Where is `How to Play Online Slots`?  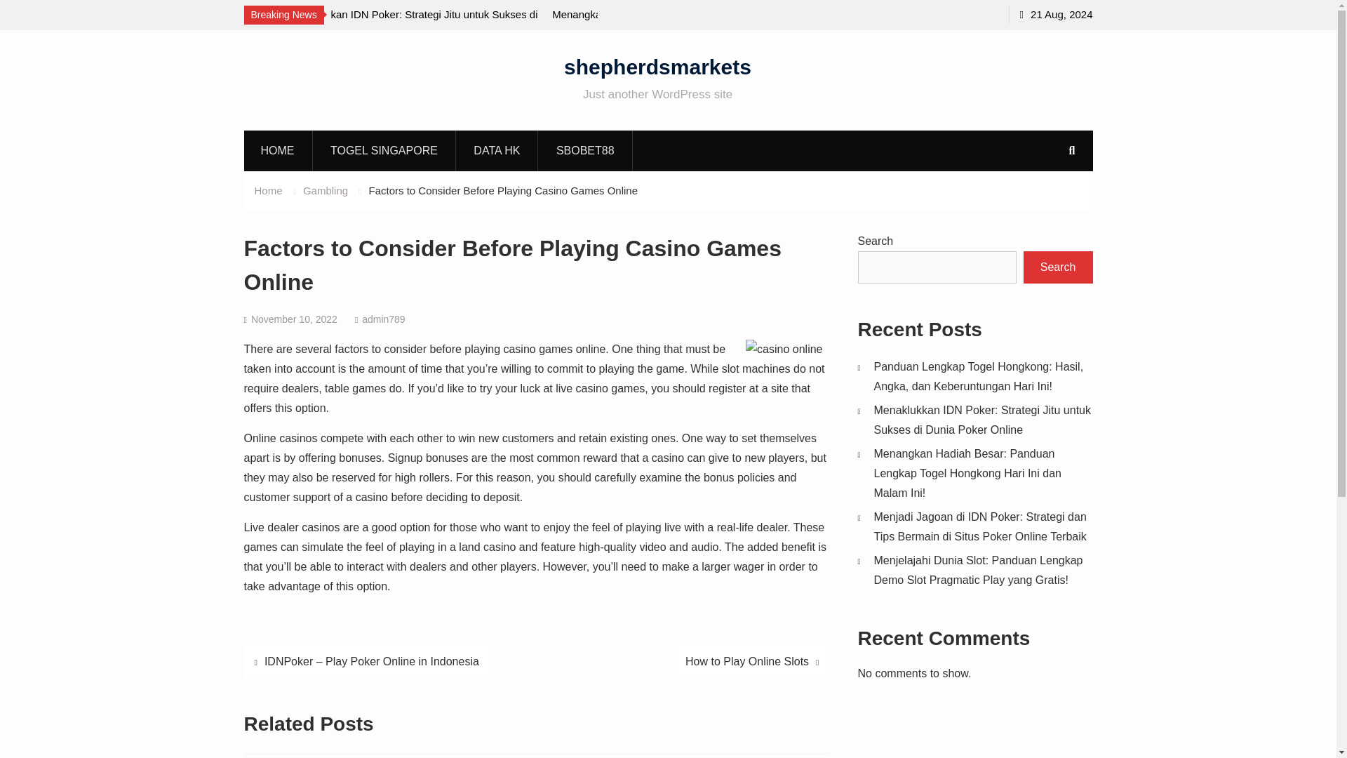 How to Play Online Slots is located at coordinates (752, 661).